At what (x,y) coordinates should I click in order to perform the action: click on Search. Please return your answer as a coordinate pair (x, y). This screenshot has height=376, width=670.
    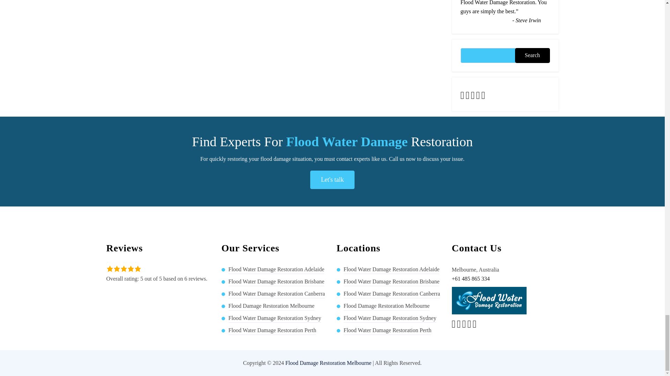
    Looking at the image, I should click on (533, 56).